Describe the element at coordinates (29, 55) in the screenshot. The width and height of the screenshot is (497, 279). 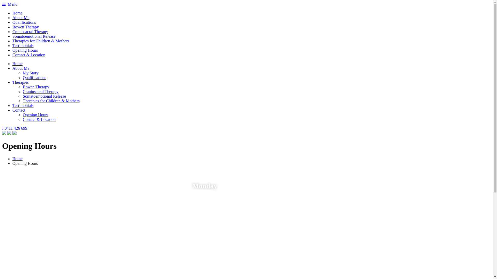
I see `Contact & Location` at that location.